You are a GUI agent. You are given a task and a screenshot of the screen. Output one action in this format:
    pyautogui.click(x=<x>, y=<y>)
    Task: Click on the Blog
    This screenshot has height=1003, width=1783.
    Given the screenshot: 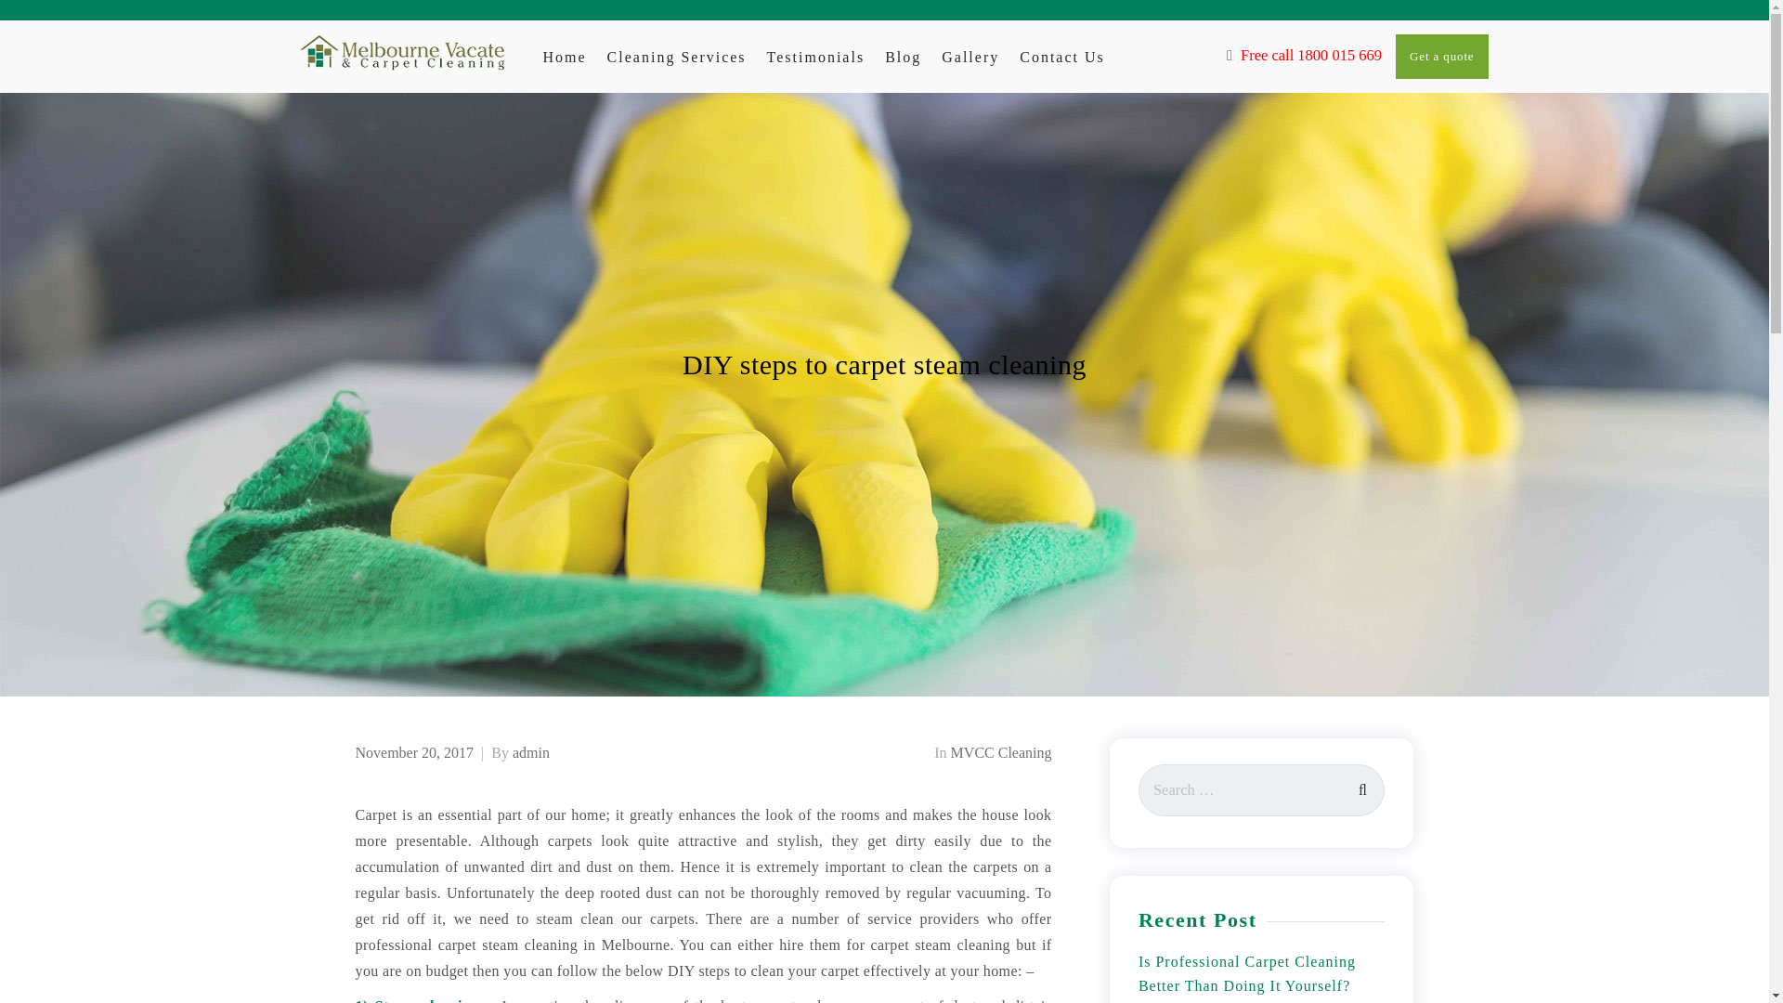 What is the action you would take?
    pyautogui.click(x=903, y=58)
    